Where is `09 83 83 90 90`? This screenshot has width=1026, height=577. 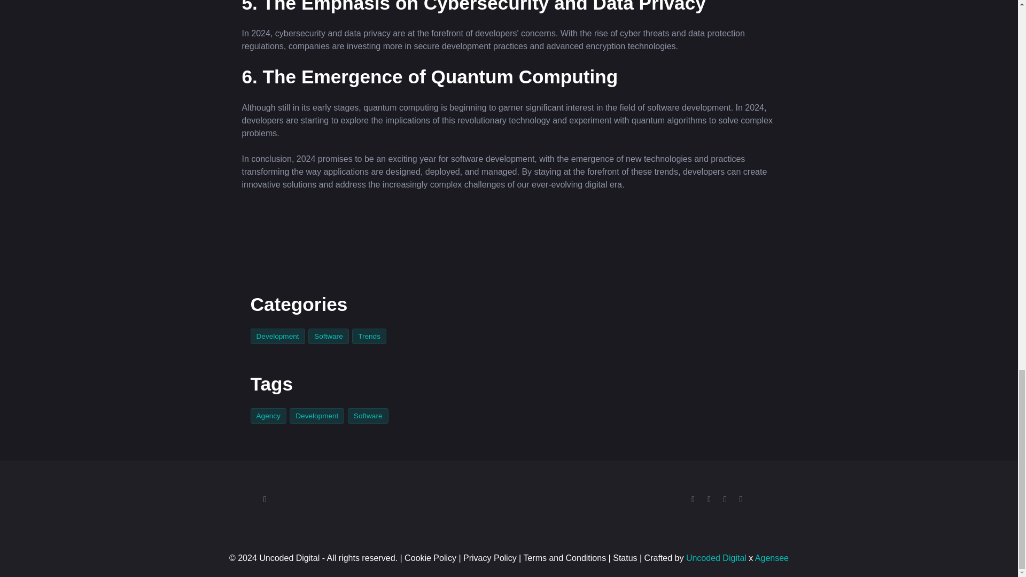
09 83 83 90 90 is located at coordinates (296, 500).